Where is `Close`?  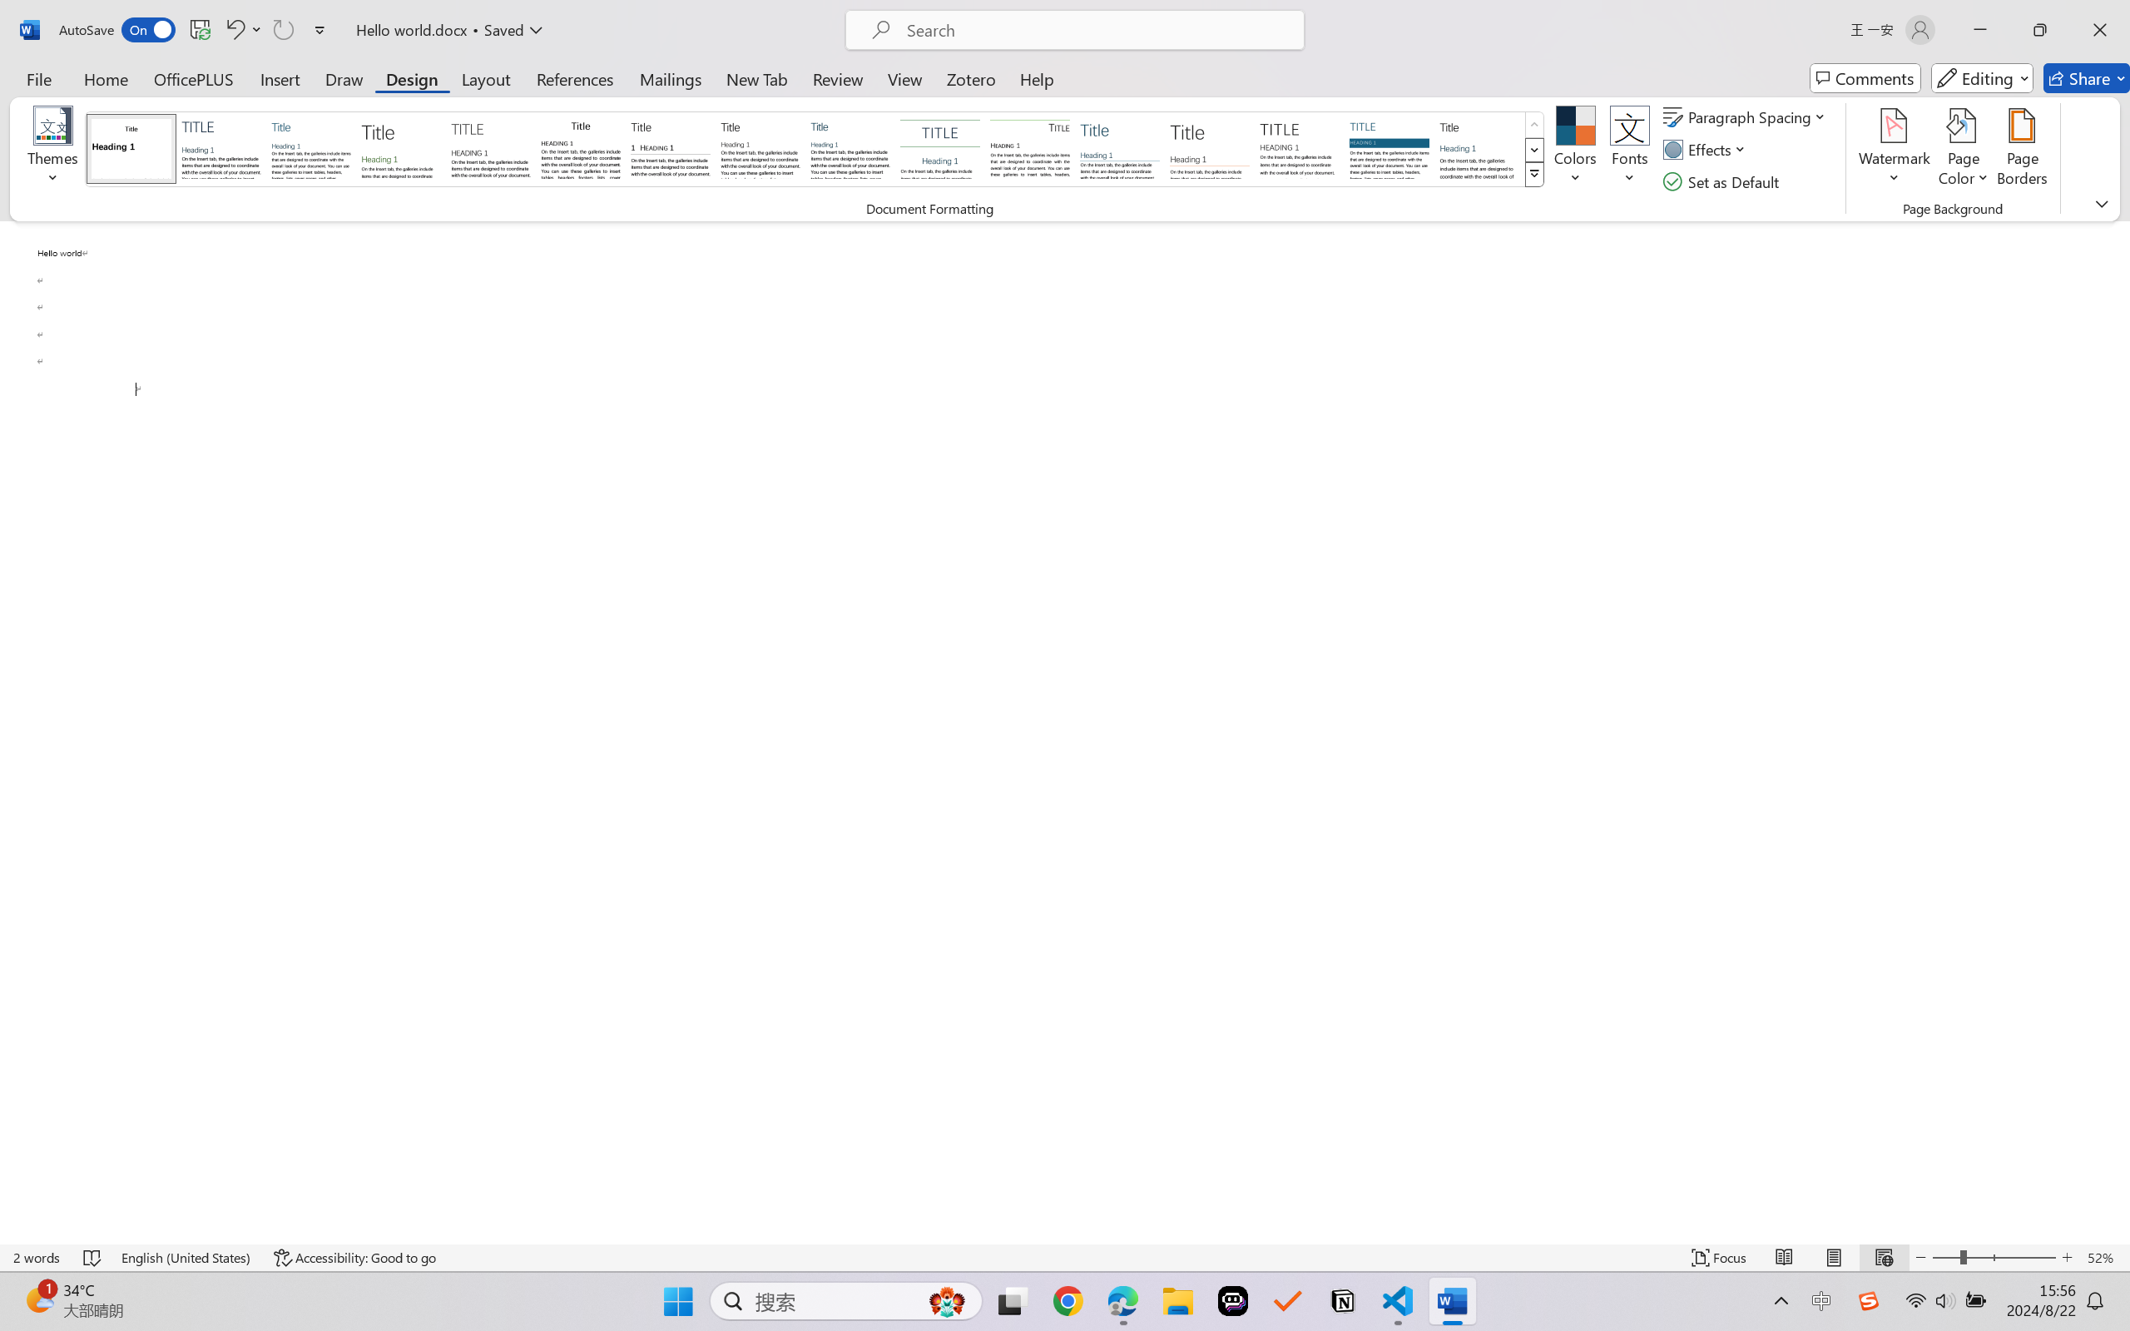
Close is located at coordinates (2100, 30).